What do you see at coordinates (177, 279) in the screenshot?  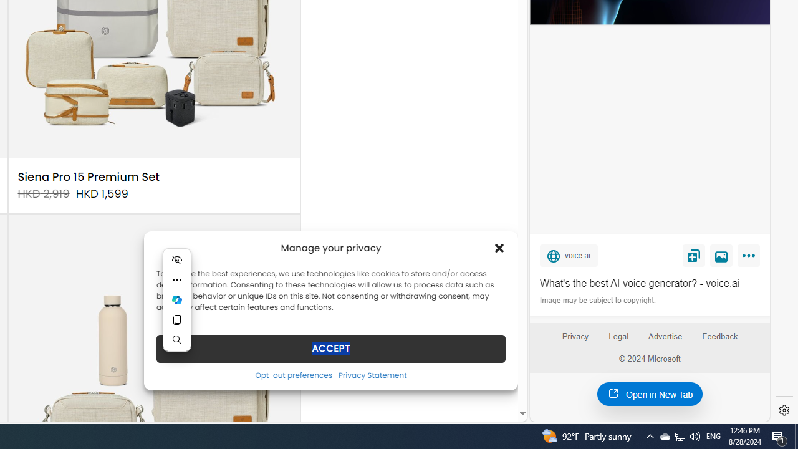 I see `More actions` at bounding box center [177, 279].